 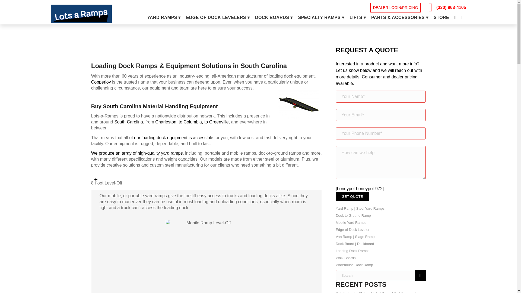 I want to click on GET QUOTE, so click(x=352, y=196).